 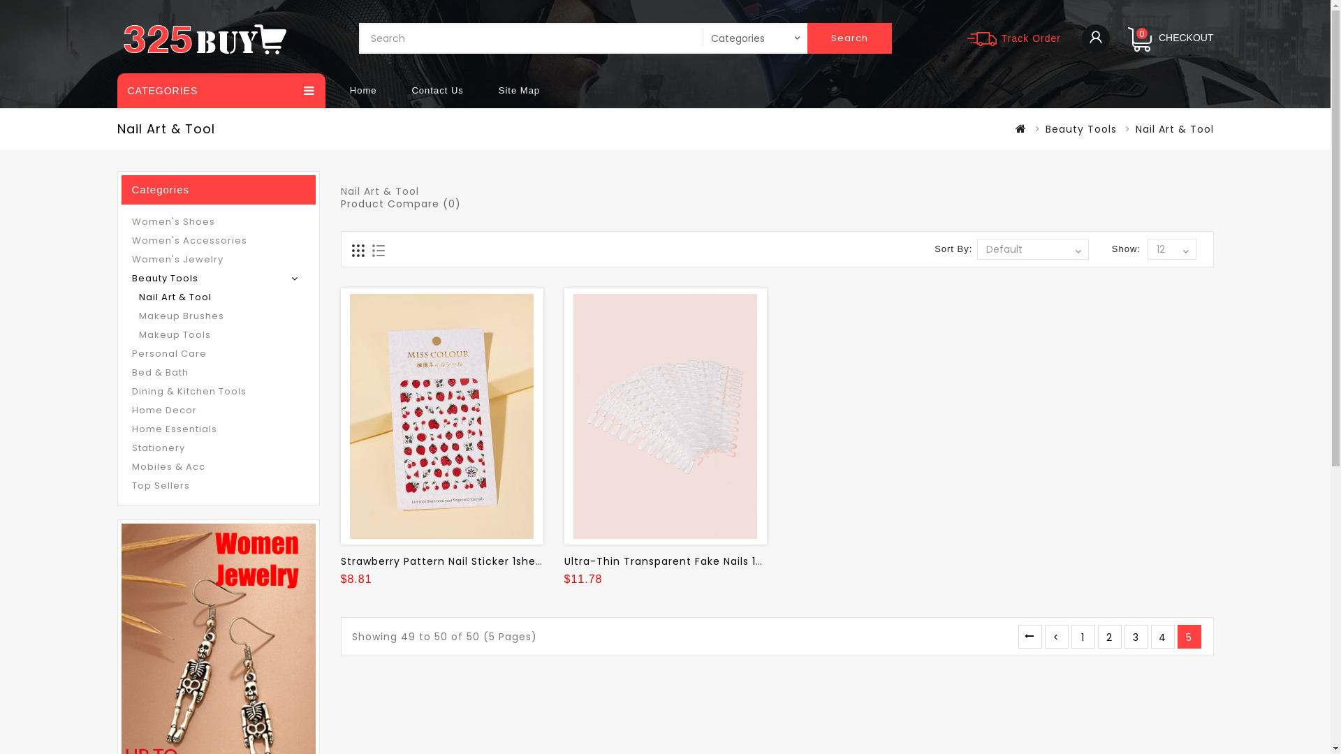 What do you see at coordinates (218, 258) in the screenshot?
I see `Women's Jewelry` at bounding box center [218, 258].